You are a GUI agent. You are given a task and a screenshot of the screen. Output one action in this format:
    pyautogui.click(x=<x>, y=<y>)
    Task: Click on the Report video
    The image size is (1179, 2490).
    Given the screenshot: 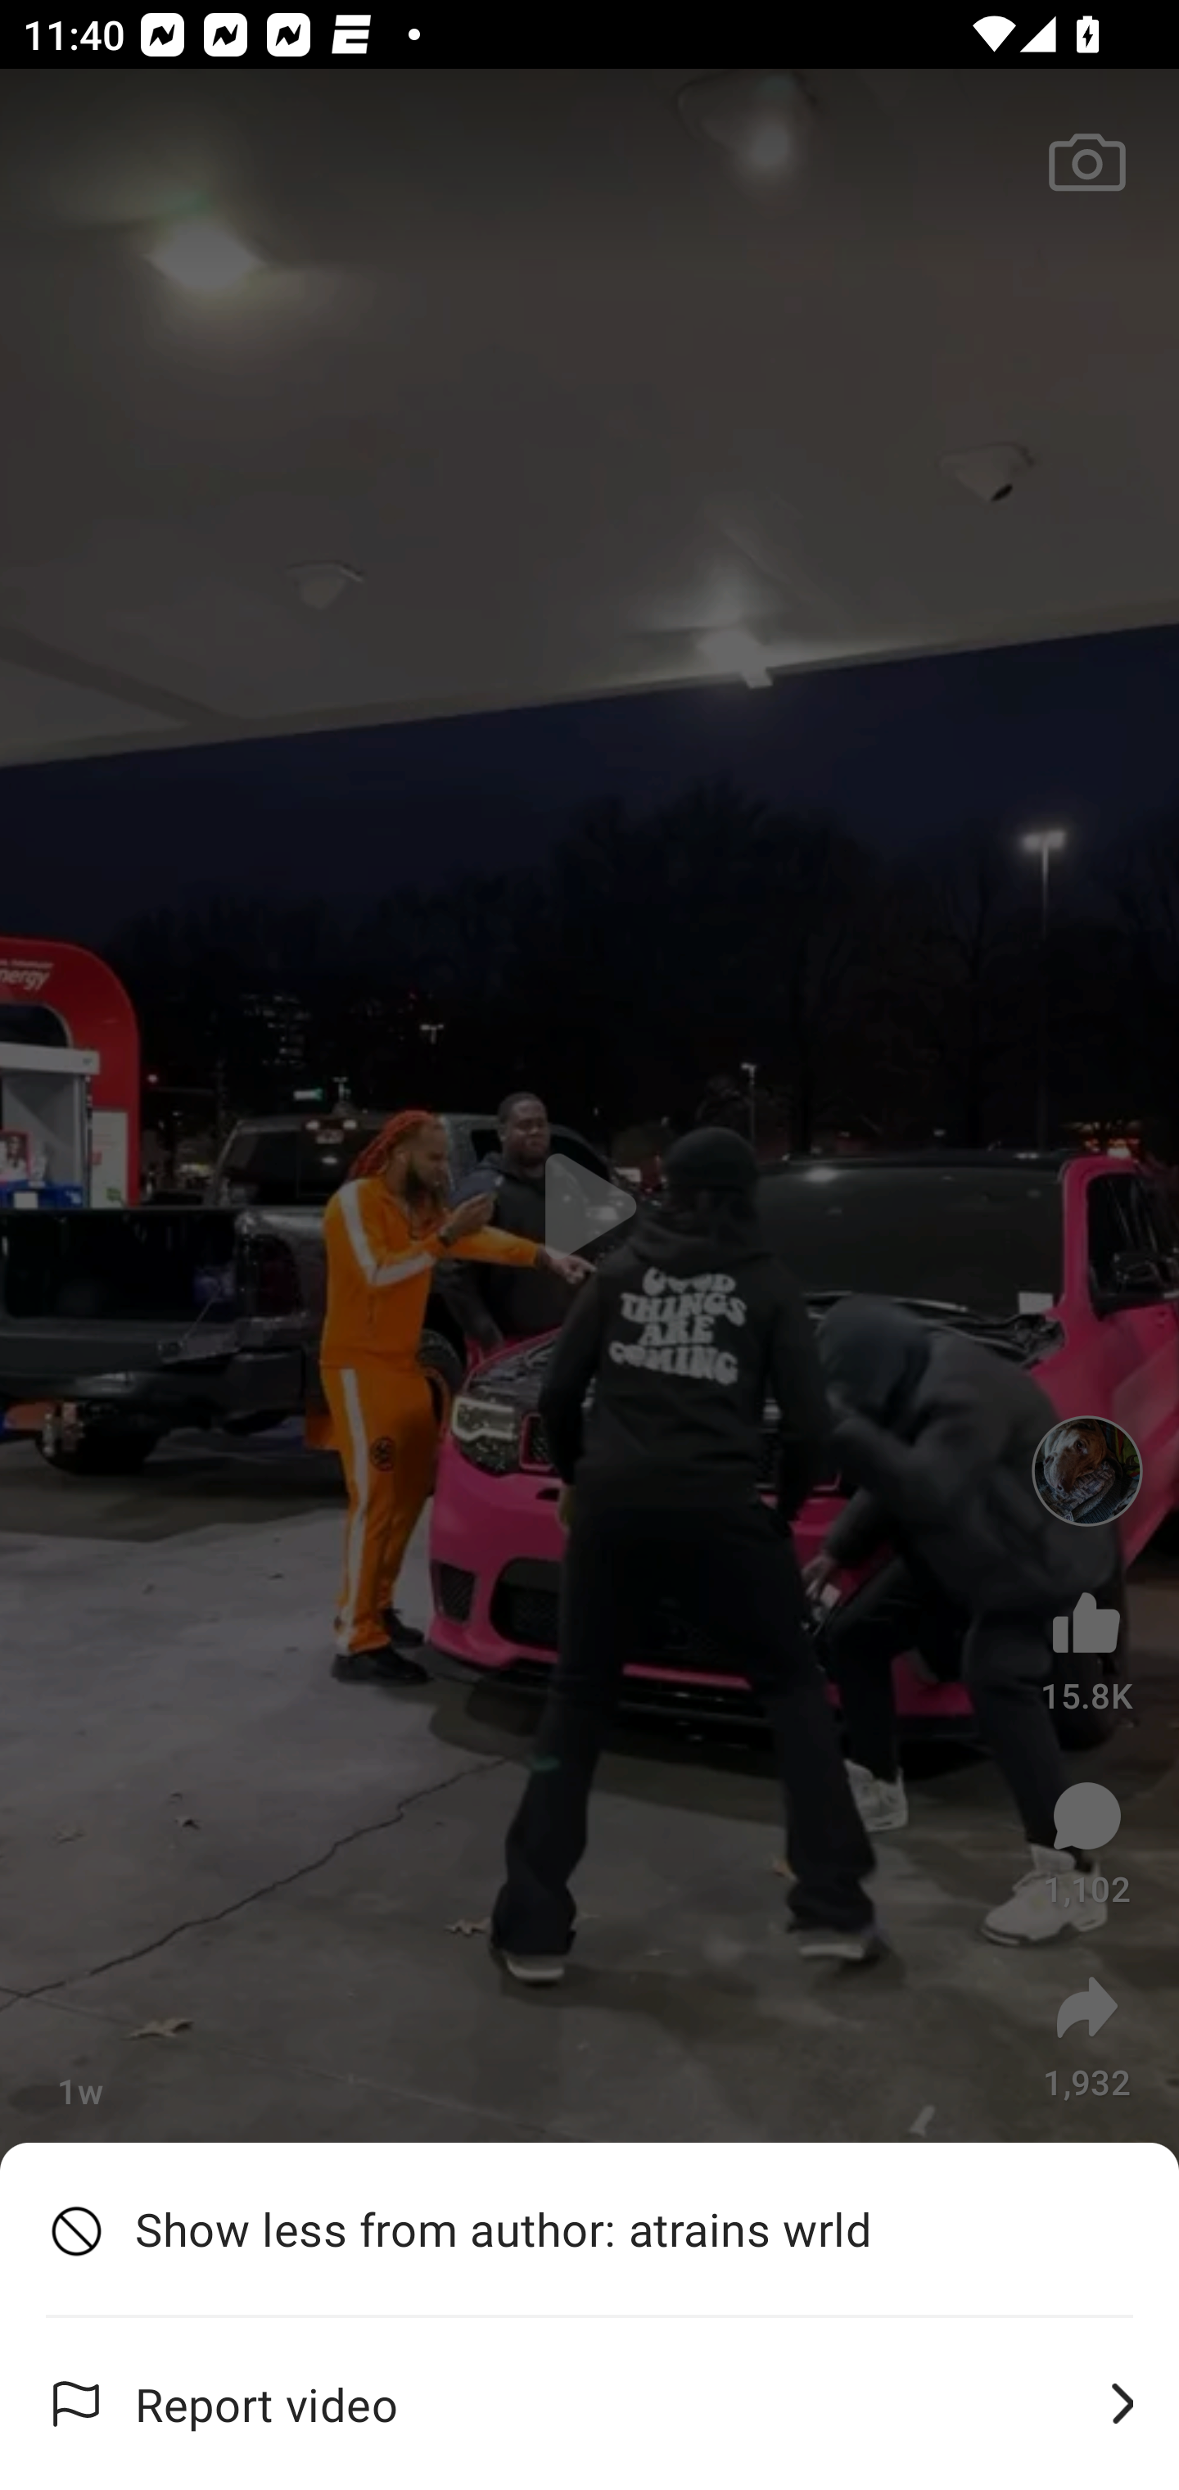 What is the action you would take?
    pyautogui.click(x=589, y=2404)
    